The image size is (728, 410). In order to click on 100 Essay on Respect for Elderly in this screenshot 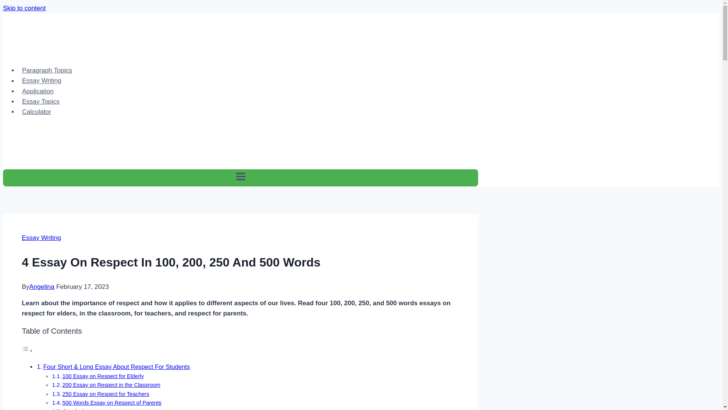, I will do `click(103, 376)`.